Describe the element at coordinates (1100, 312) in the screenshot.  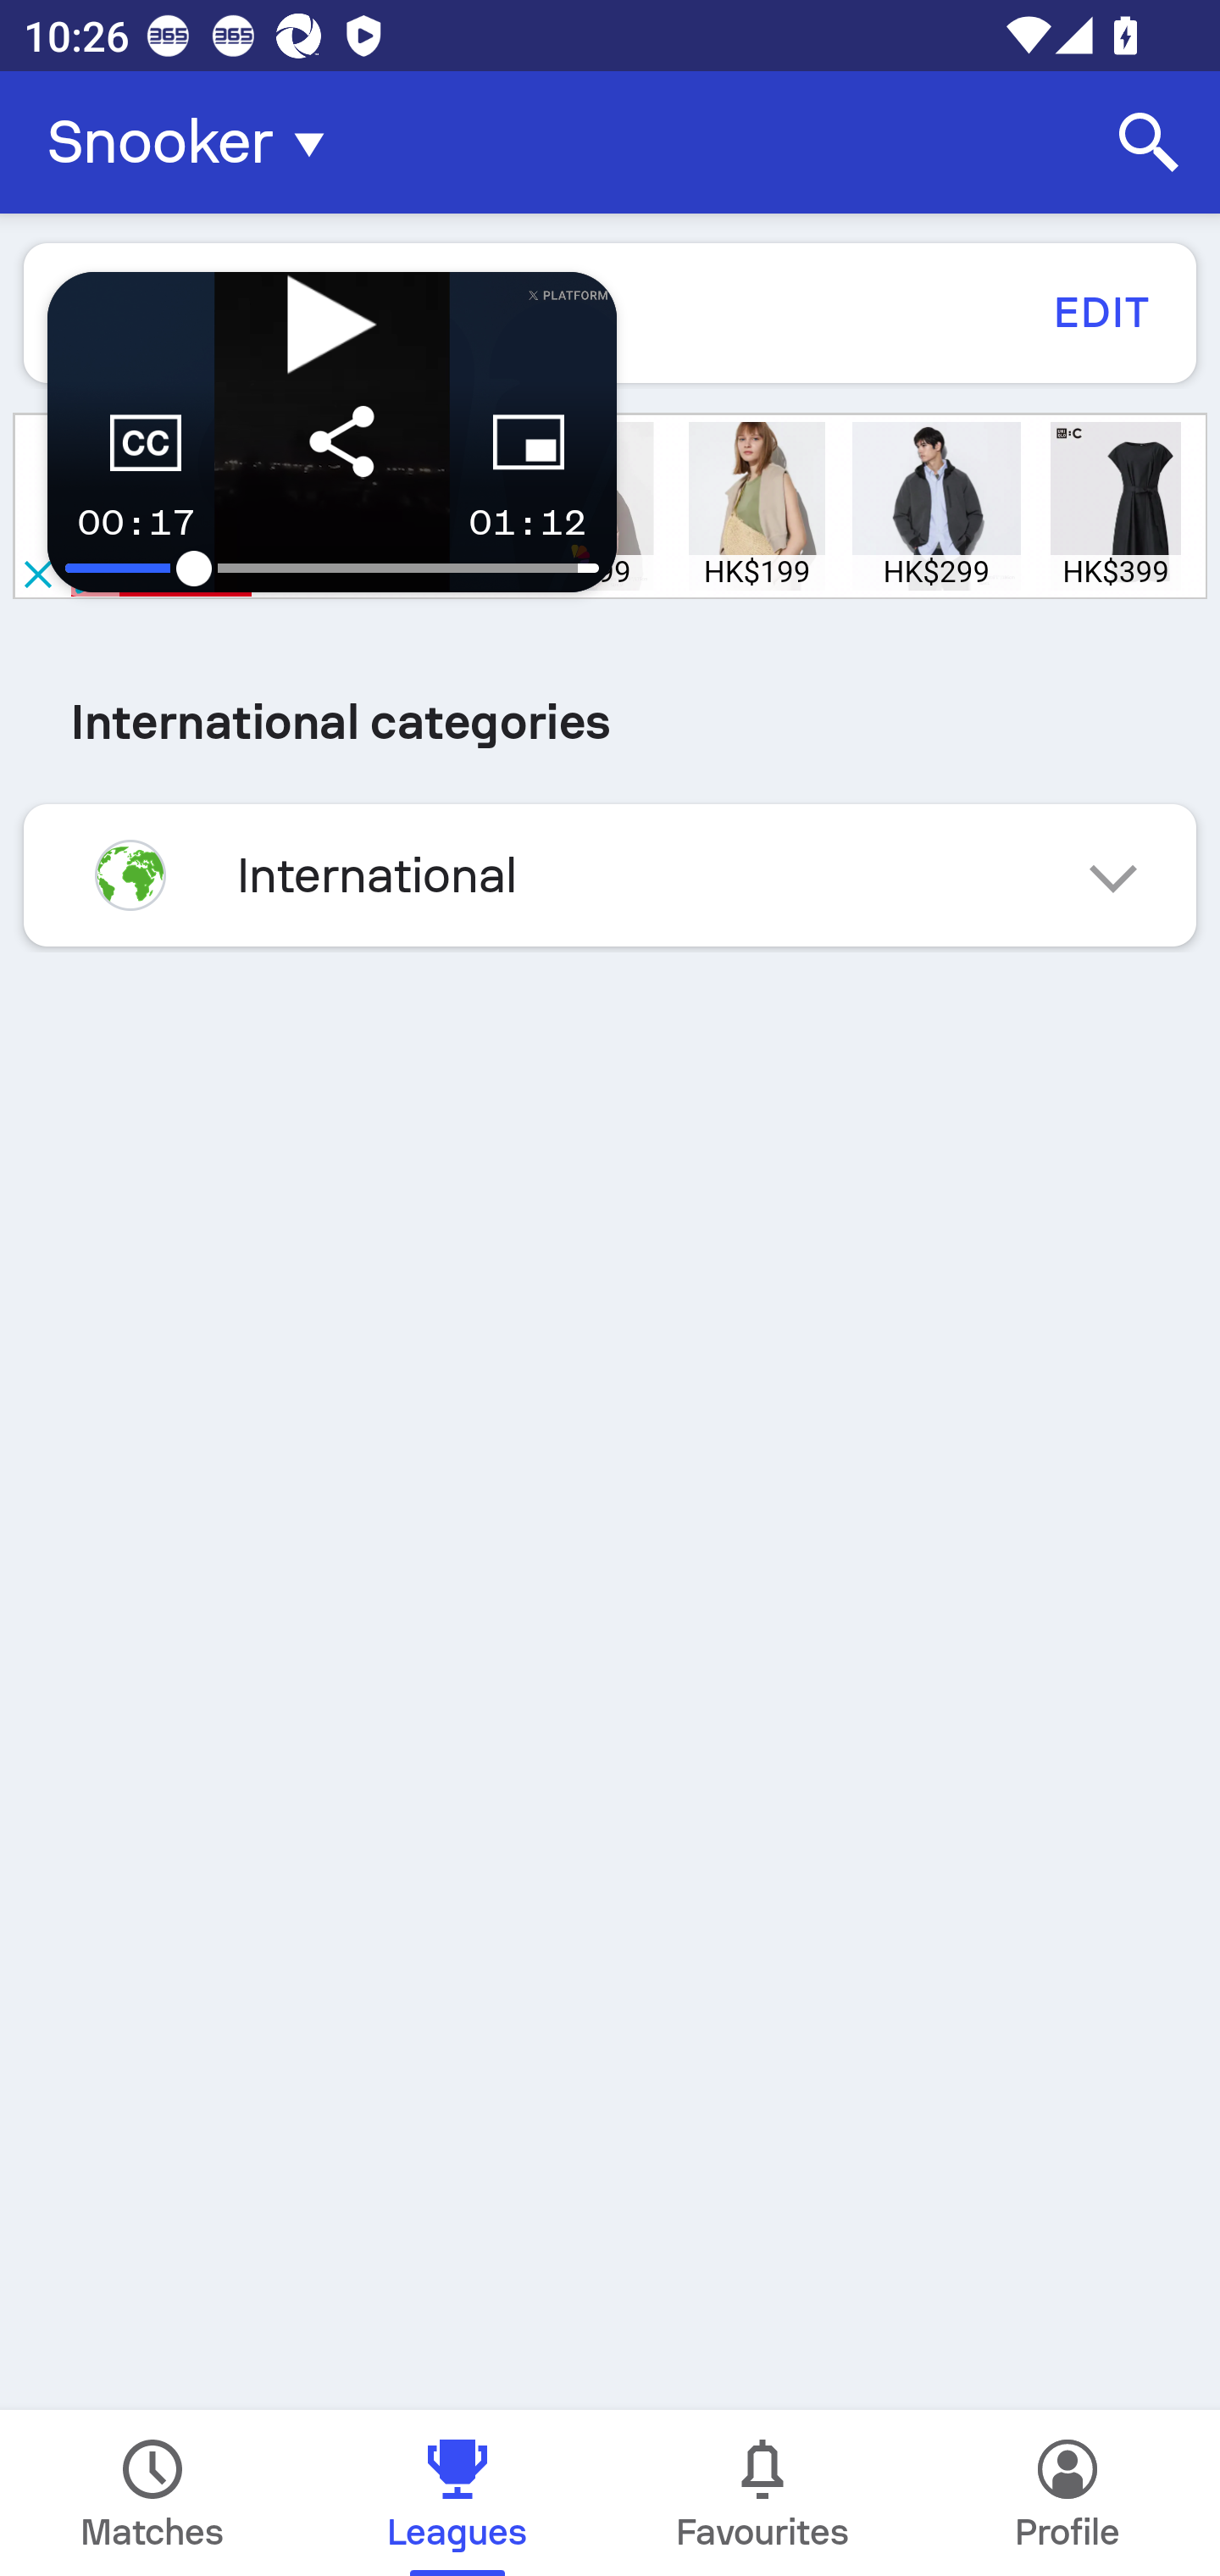
I see `EDIT` at that location.